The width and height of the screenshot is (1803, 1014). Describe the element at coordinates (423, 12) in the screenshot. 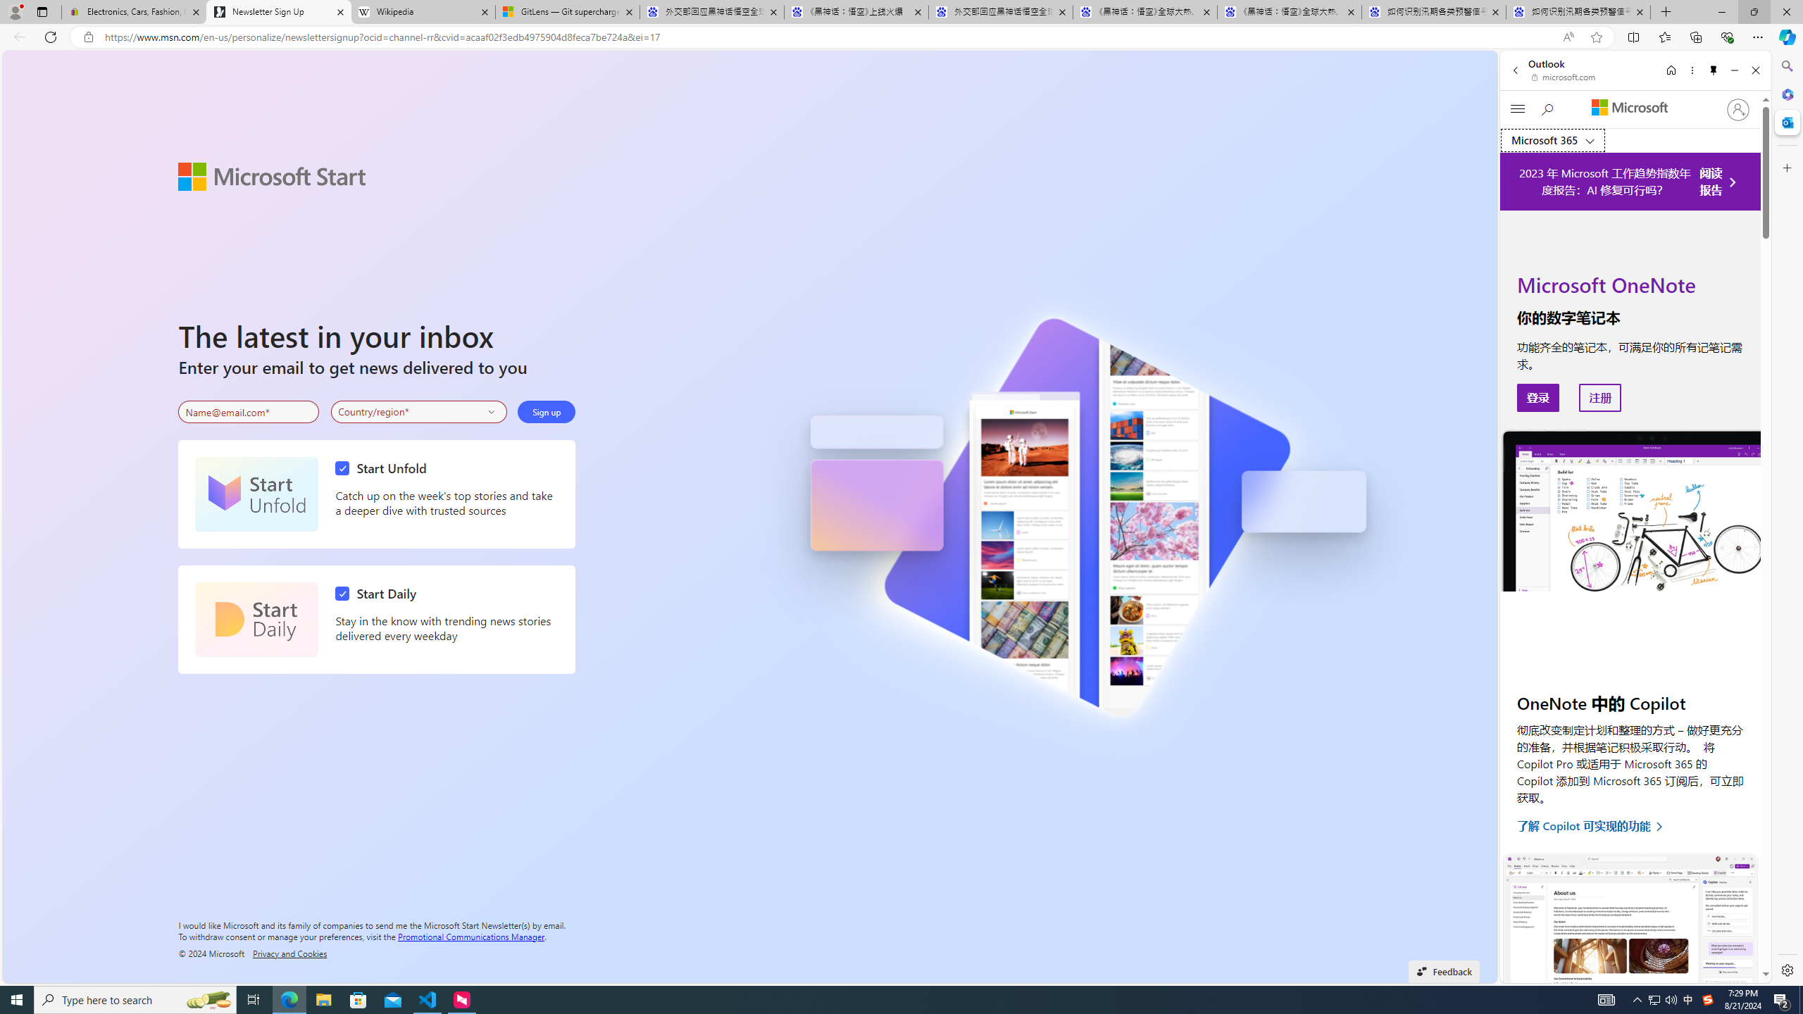

I see `Wikipedia` at that location.